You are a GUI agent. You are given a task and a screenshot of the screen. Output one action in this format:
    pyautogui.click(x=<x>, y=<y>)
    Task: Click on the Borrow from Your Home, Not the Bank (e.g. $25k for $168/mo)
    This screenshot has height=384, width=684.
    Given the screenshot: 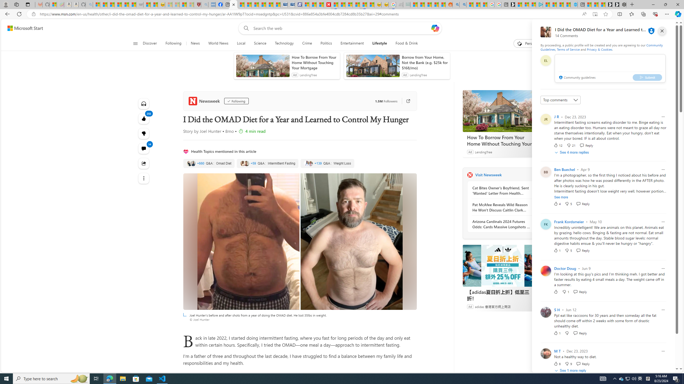 What is the action you would take?
    pyautogui.click(x=425, y=62)
    